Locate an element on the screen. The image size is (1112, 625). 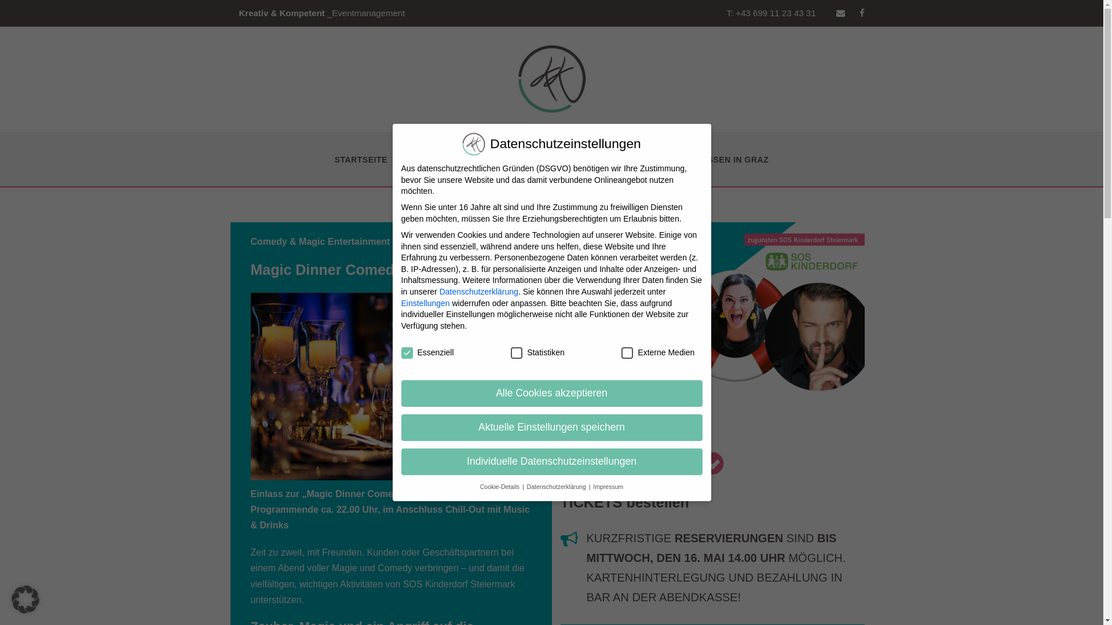
Kontakt is located at coordinates (708, 434).